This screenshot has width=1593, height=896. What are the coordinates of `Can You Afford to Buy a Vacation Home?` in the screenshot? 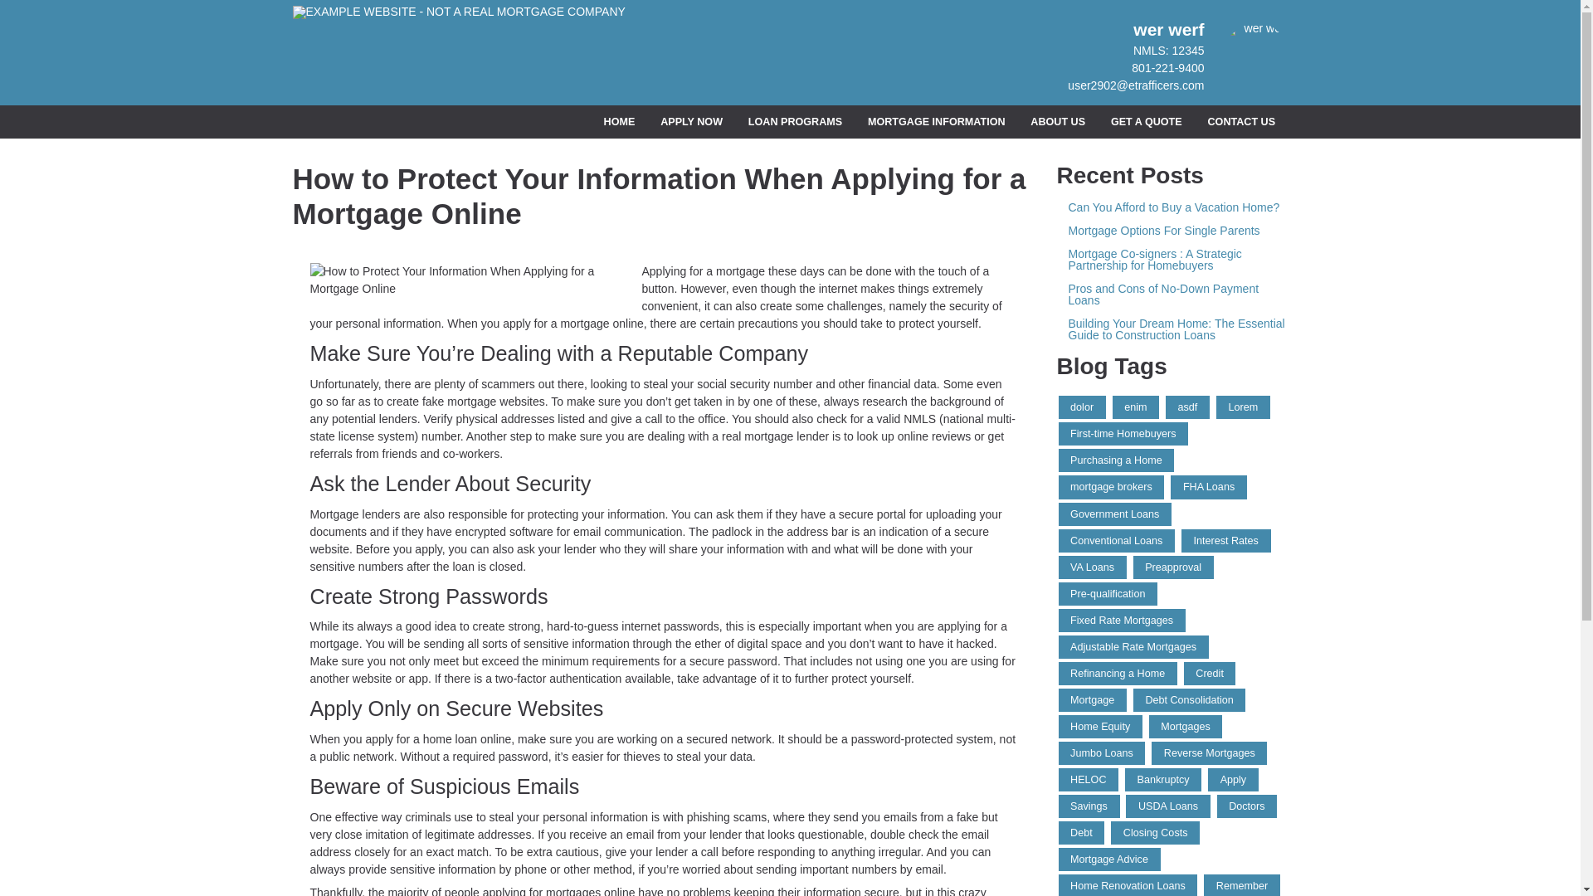 It's located at (1173, 207).